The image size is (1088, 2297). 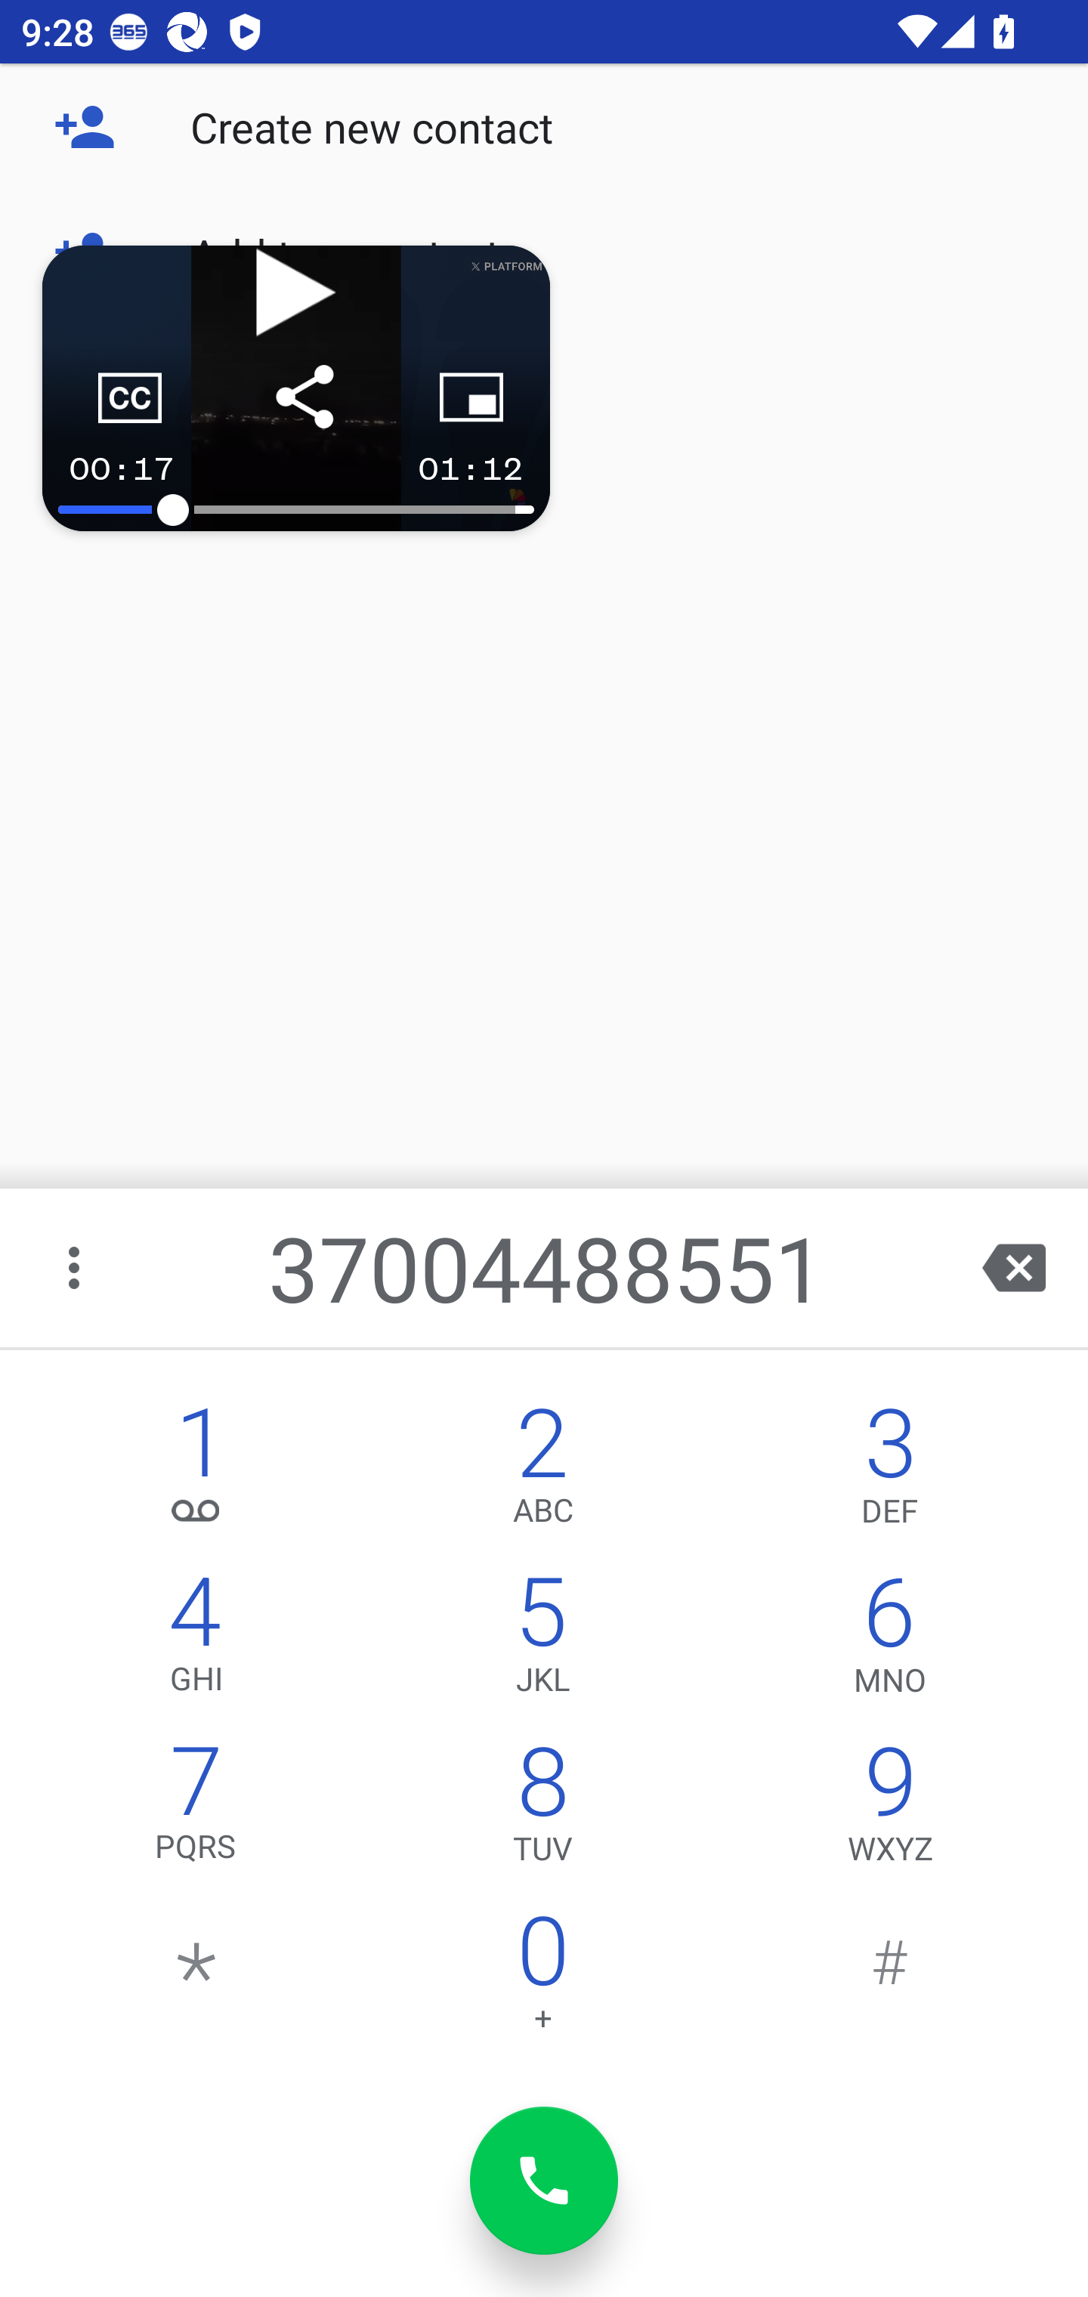 I want to click on 4,GHI 4 GHI, so click(x=196, y=1641).